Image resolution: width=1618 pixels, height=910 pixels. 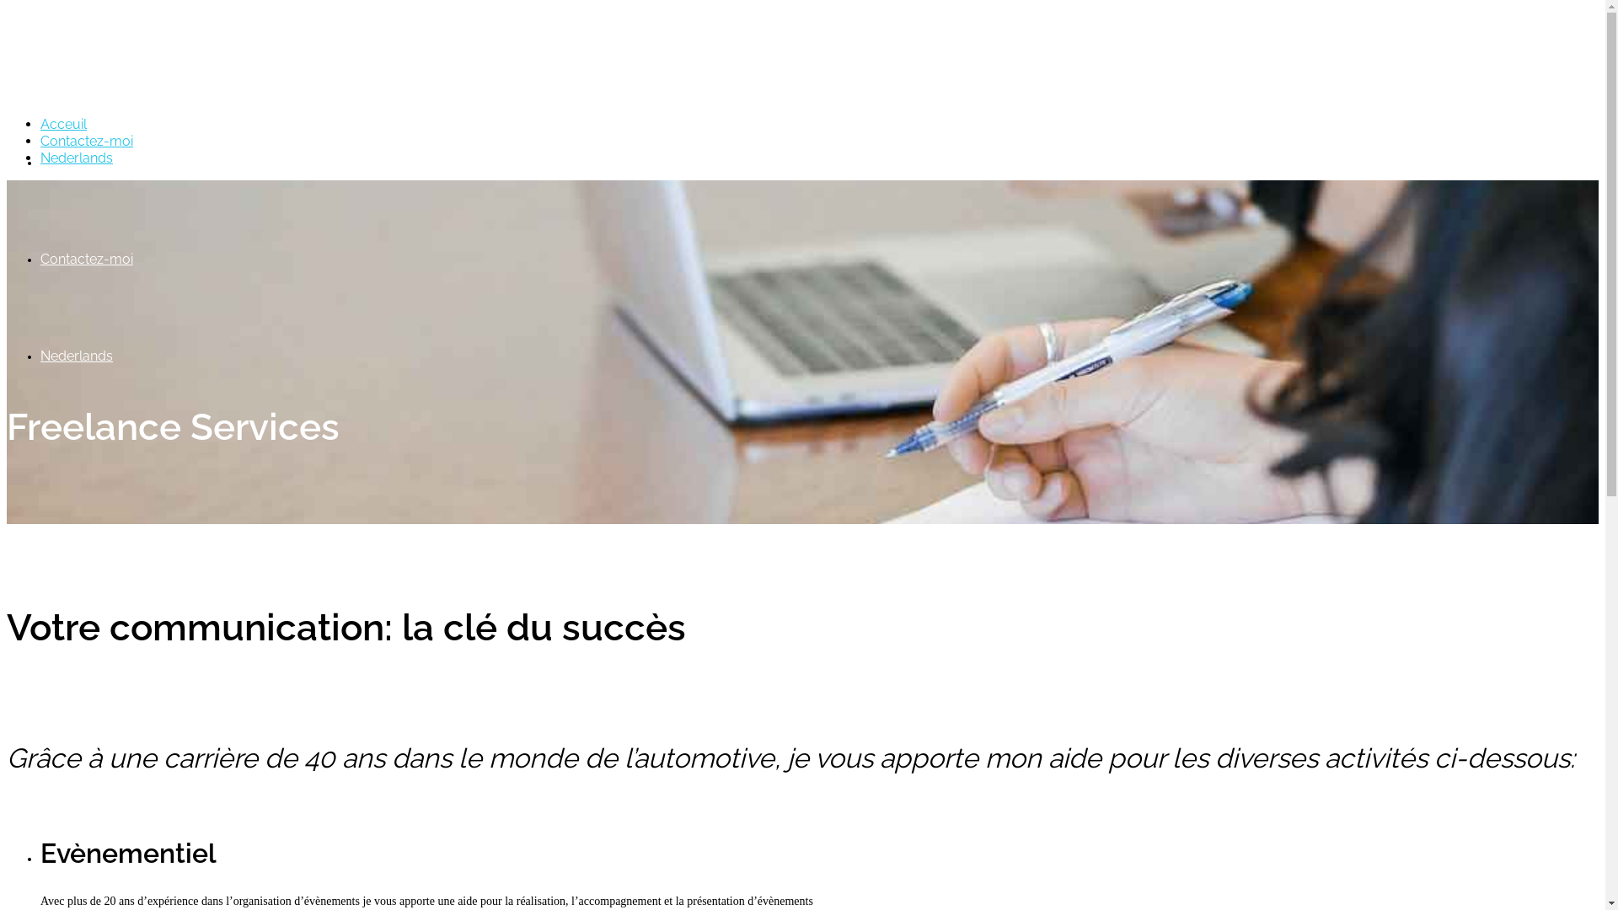 I want to click on Acceuil, so click(x=64, y=125).